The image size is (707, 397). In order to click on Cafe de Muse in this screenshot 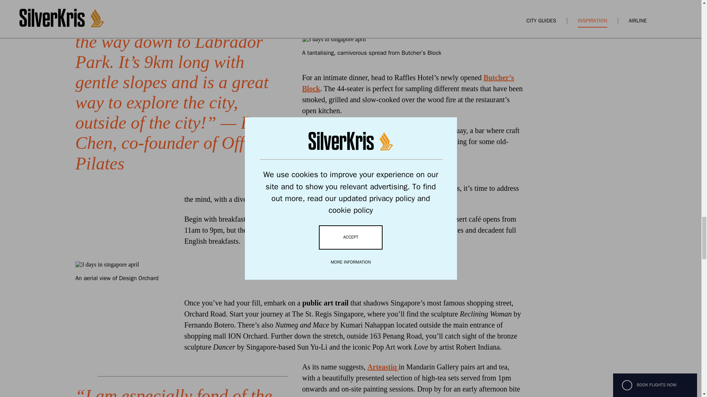, I will do `click(326, 219)`.